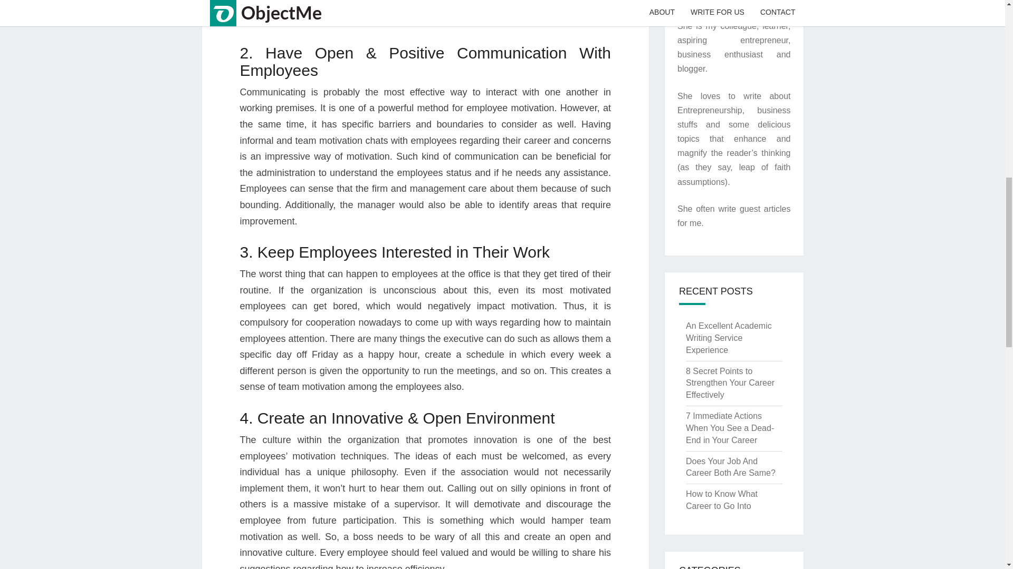  What do you see at coordinates (730, 383) in the screenshot?
I see `8 Secret Points to Strengthen Your Career Effectively` at bounding box center [730, 383].